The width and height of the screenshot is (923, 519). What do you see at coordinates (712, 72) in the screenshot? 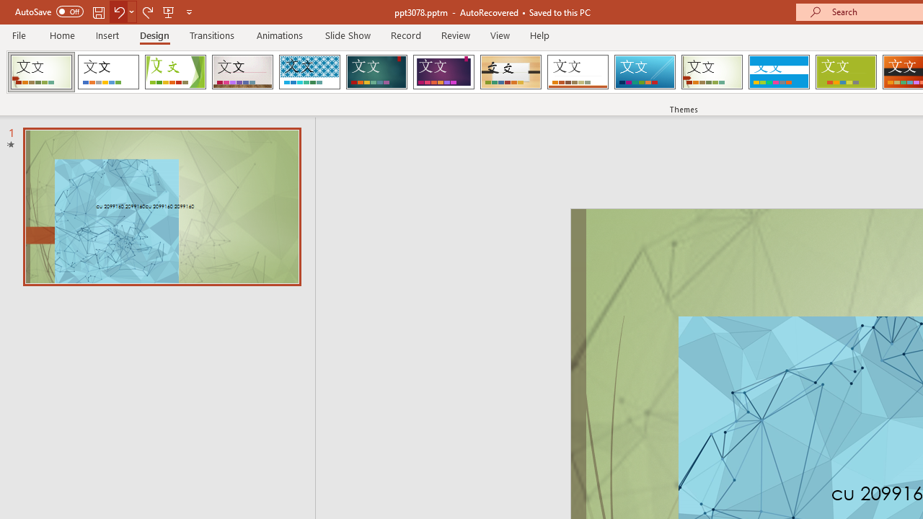
I see `Wisp` at bounding box center [712, 72].